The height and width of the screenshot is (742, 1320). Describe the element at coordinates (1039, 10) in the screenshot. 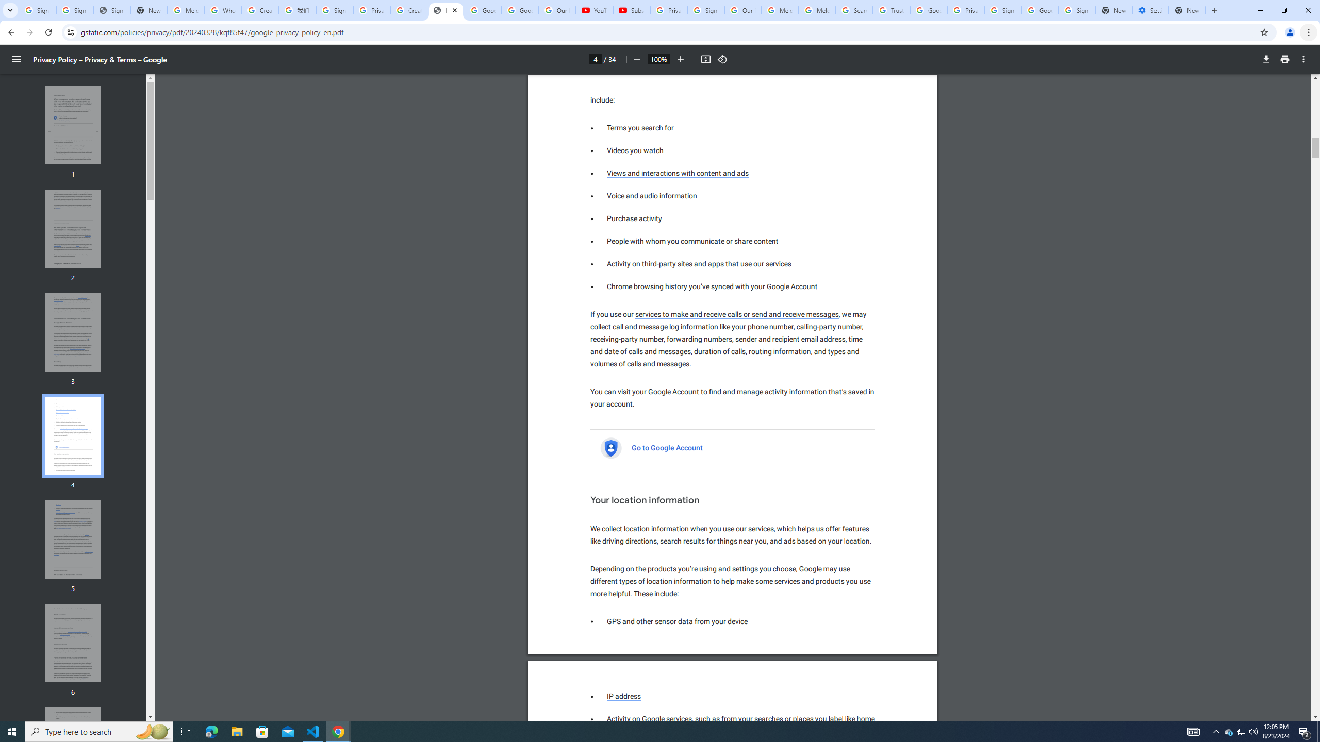

I see `Google Cybersecurity Innovations - Google Safety Center` at that location.